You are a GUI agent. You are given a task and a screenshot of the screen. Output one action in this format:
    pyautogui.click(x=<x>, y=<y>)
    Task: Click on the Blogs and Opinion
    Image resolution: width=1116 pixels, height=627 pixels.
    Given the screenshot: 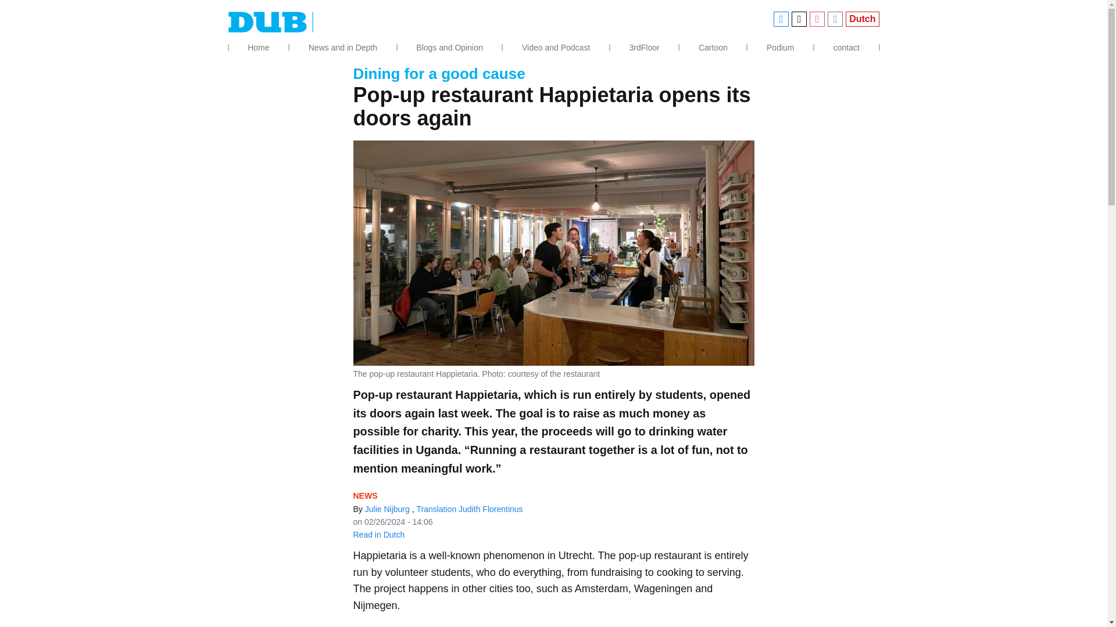 What is the action you would take?
    pyautogui.click(x=450, y=48)
    